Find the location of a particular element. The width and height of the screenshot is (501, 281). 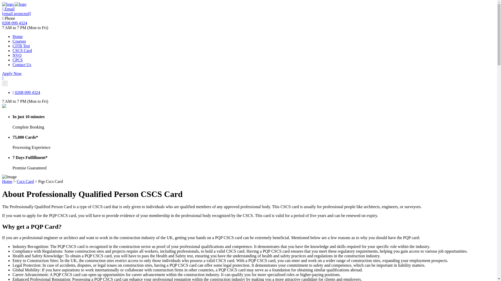

0208 099 4324 is located at coordinates (26, 92).